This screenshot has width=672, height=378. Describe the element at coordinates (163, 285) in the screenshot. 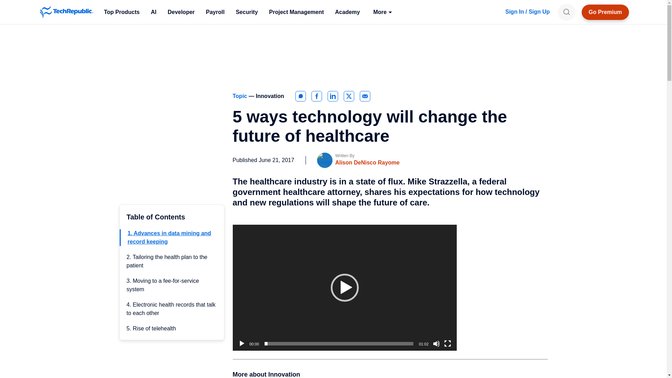

I see `3. Moving to a fee-for-service system` at that location.